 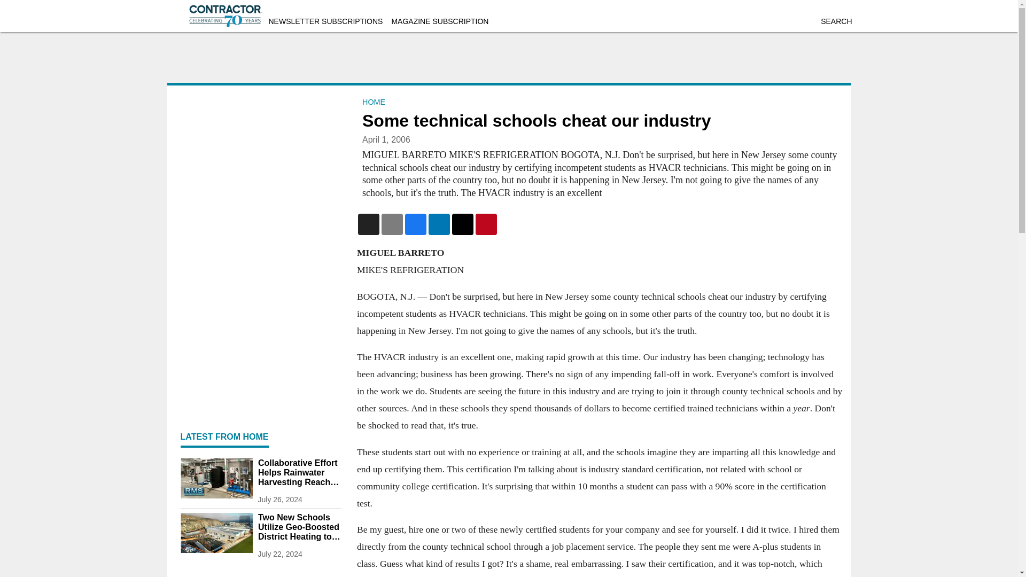 What do you see at coordinates (374, 102) in the screenshot?
I see `HOME` at bounding box center [374, 102].